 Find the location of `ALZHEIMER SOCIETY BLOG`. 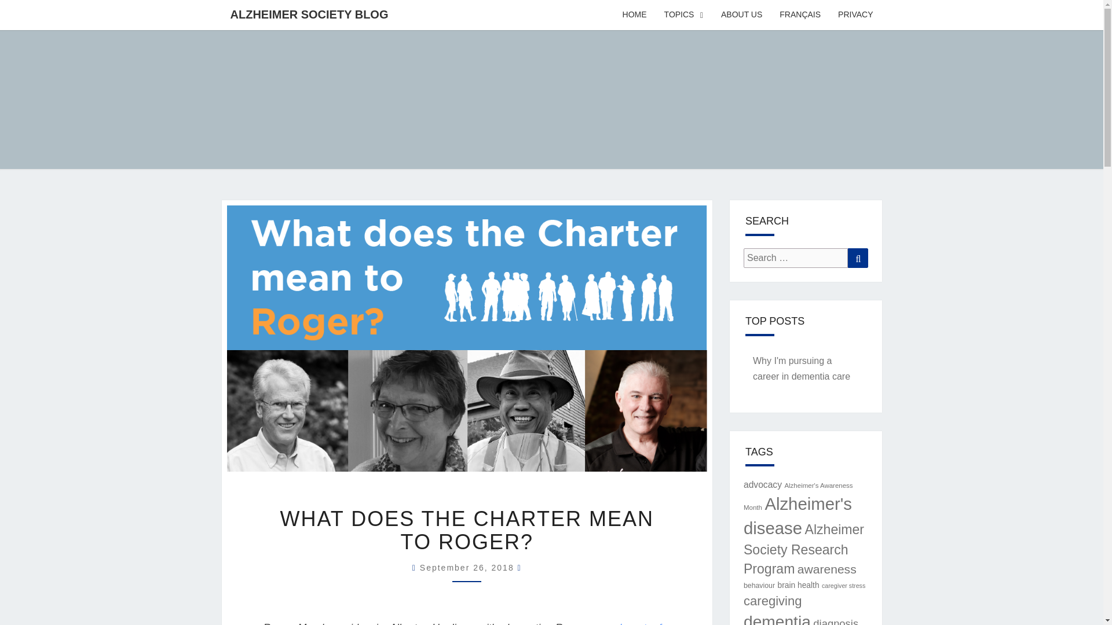

ALZHEIMER SOCIETY BLOG is located at coordinates (309, 14).